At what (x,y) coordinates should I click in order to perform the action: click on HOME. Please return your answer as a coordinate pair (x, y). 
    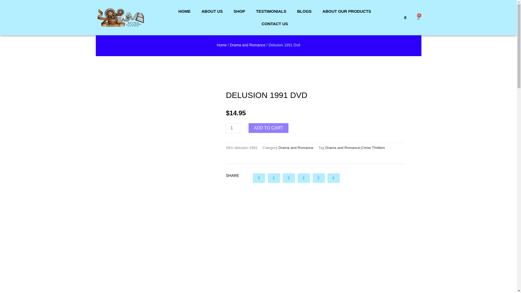
    Looking at the image, I should click on (184, 11).